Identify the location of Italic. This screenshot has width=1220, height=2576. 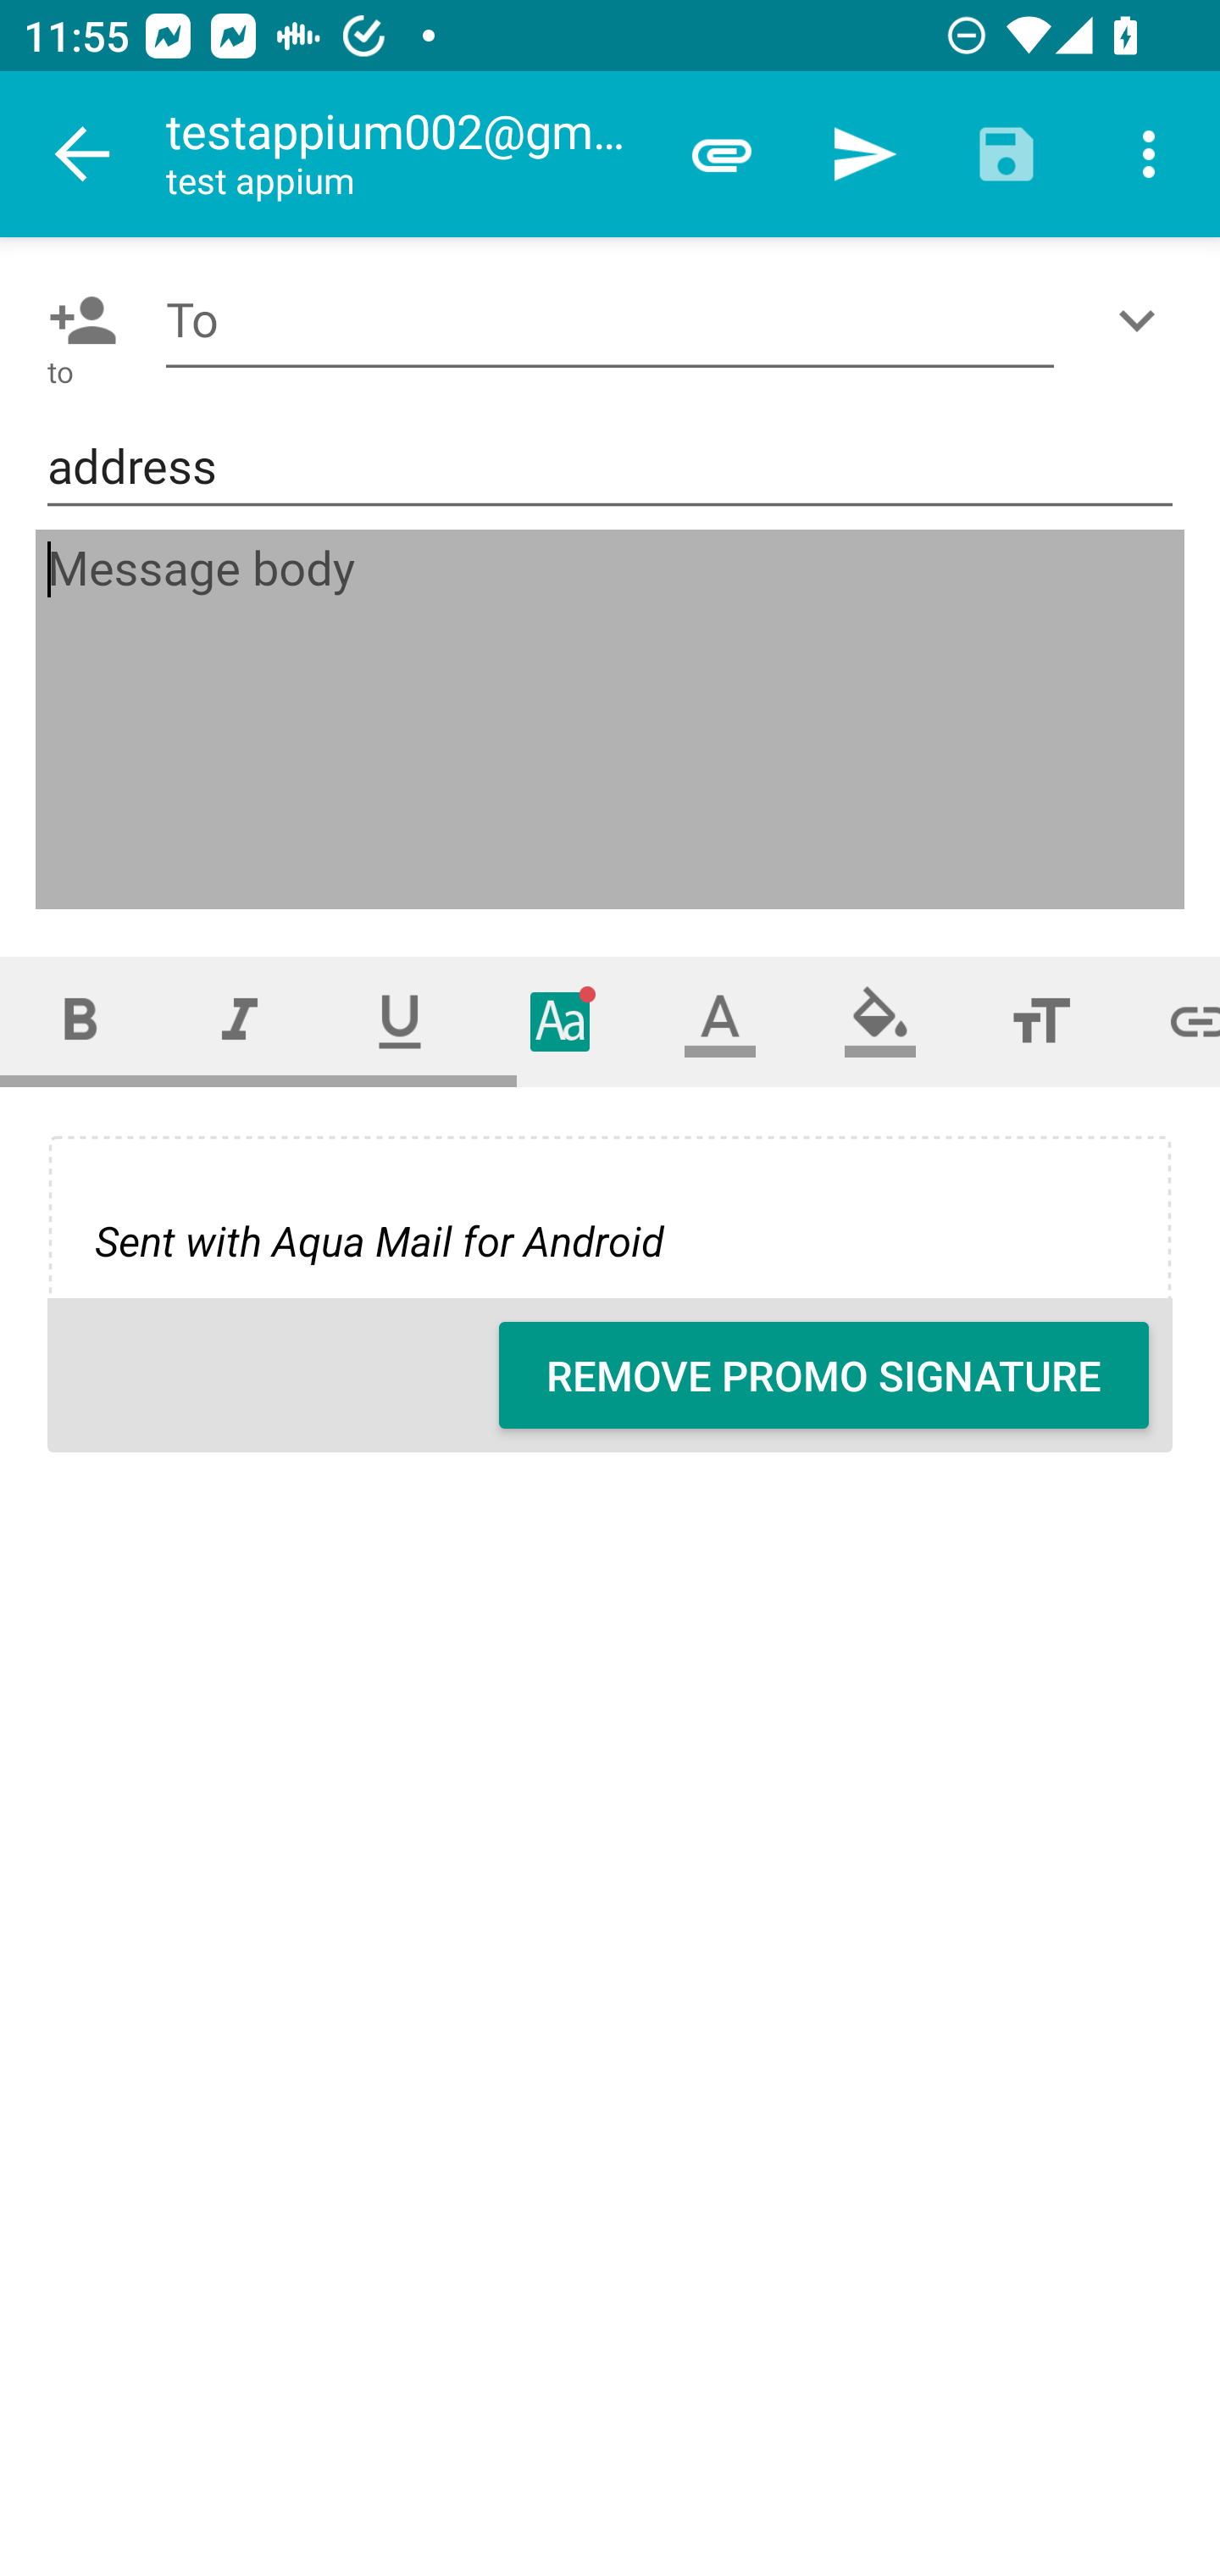
(239, 1020).